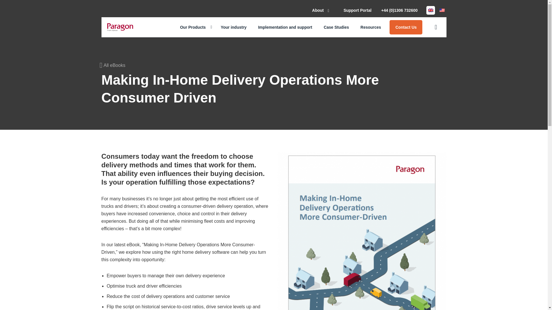  I want to click on English - GB, so click(430, 10).